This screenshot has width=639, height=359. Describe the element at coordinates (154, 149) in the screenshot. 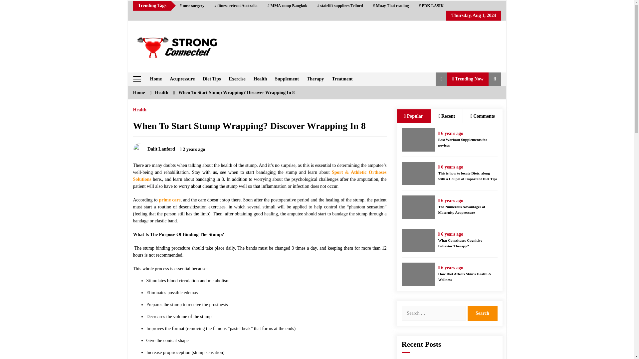

I see `Dalit Lanford` at that location.